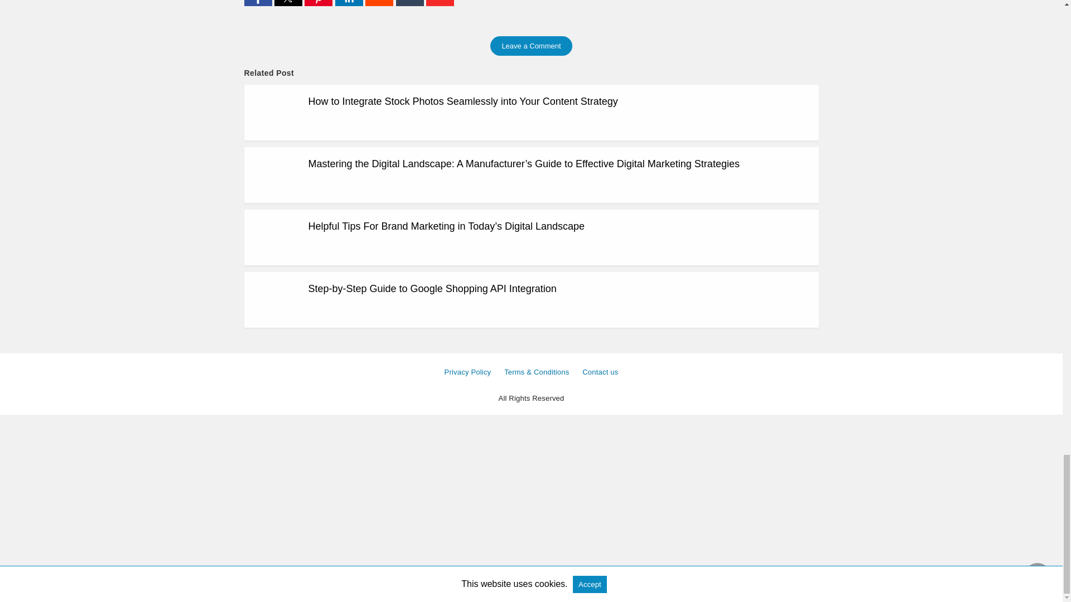 This screenshot has width=1071, height=602. I want to click on tumblr share, so click(411, 4).